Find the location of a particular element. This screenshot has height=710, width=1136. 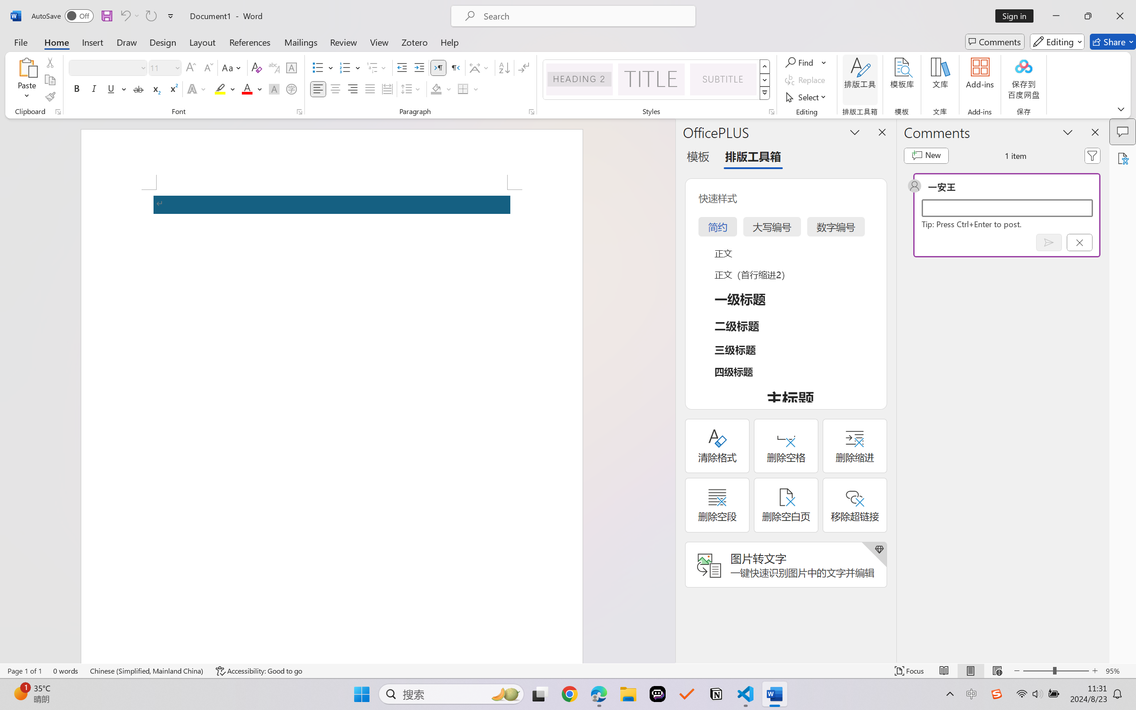

Sign in is located at coordinates (1018, 16).